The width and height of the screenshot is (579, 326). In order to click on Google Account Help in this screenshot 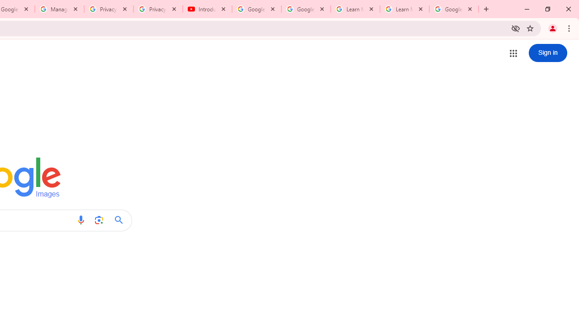, I will do `click(257, 9)`.